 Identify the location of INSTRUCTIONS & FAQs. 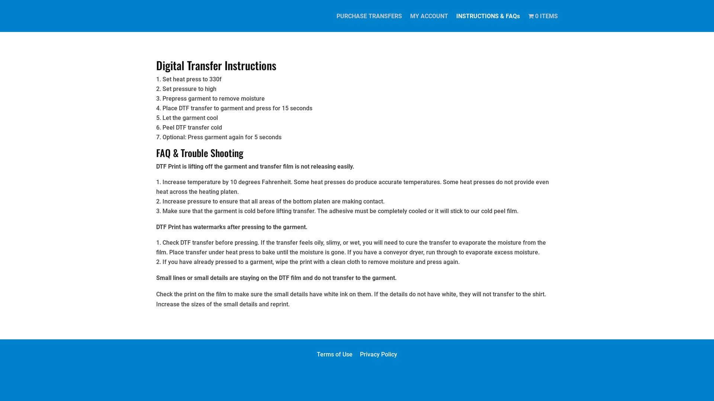
(488, 23).